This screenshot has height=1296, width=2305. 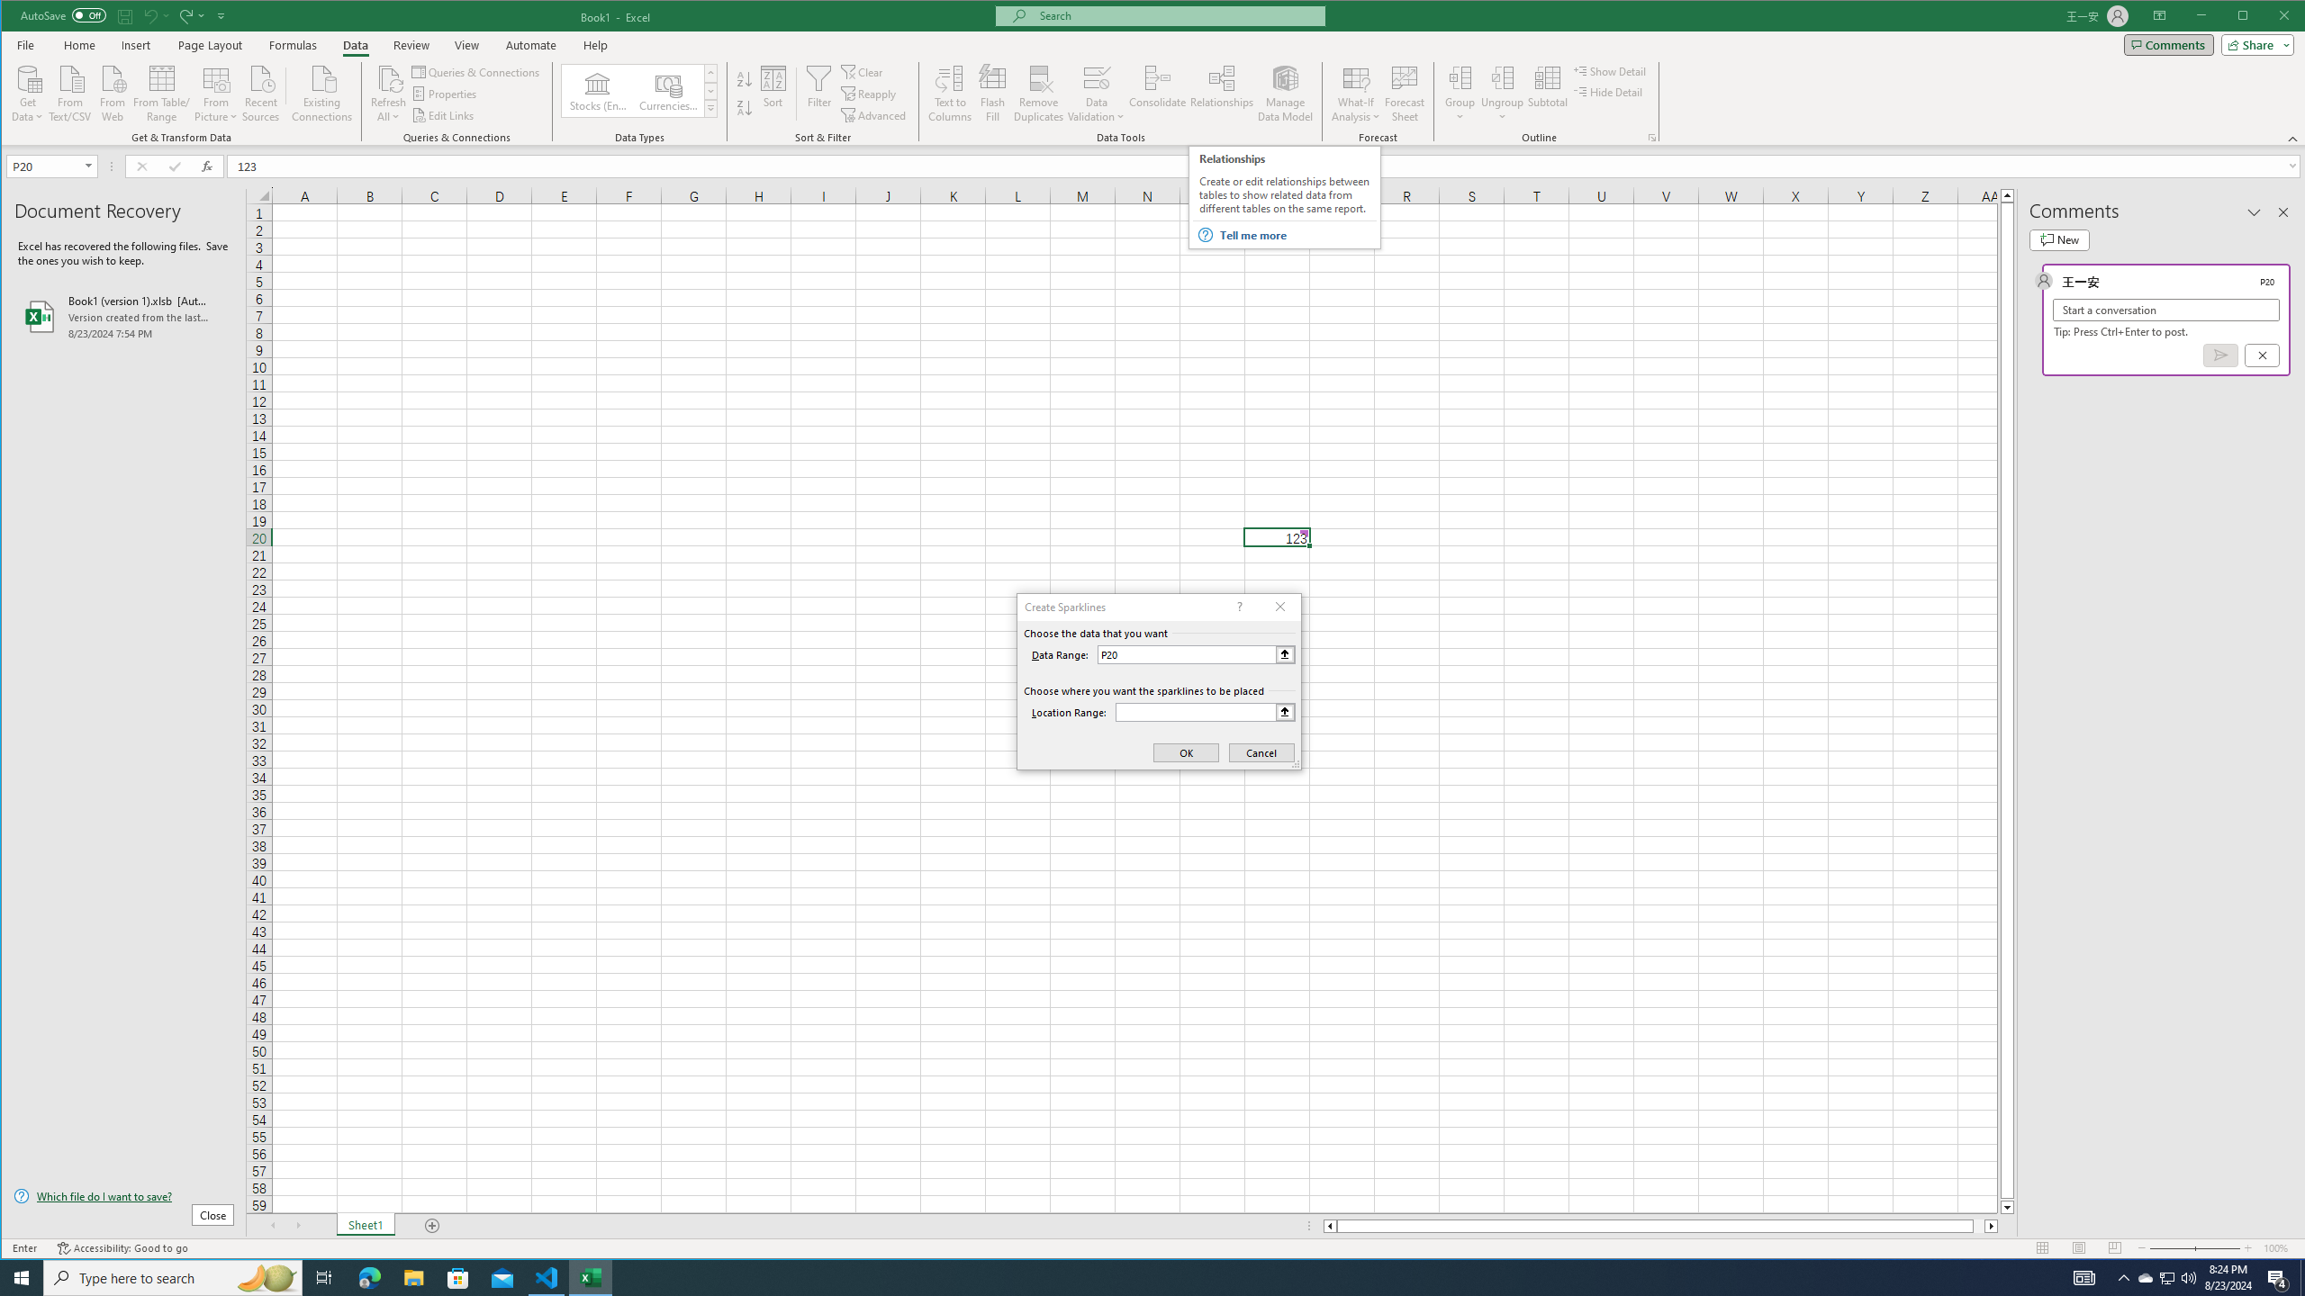 What do you see at coordinates (2220, 355) in the screenshot?
I see `Post comment (Ctrl + Enter)` at bounding box center [2220, 355].